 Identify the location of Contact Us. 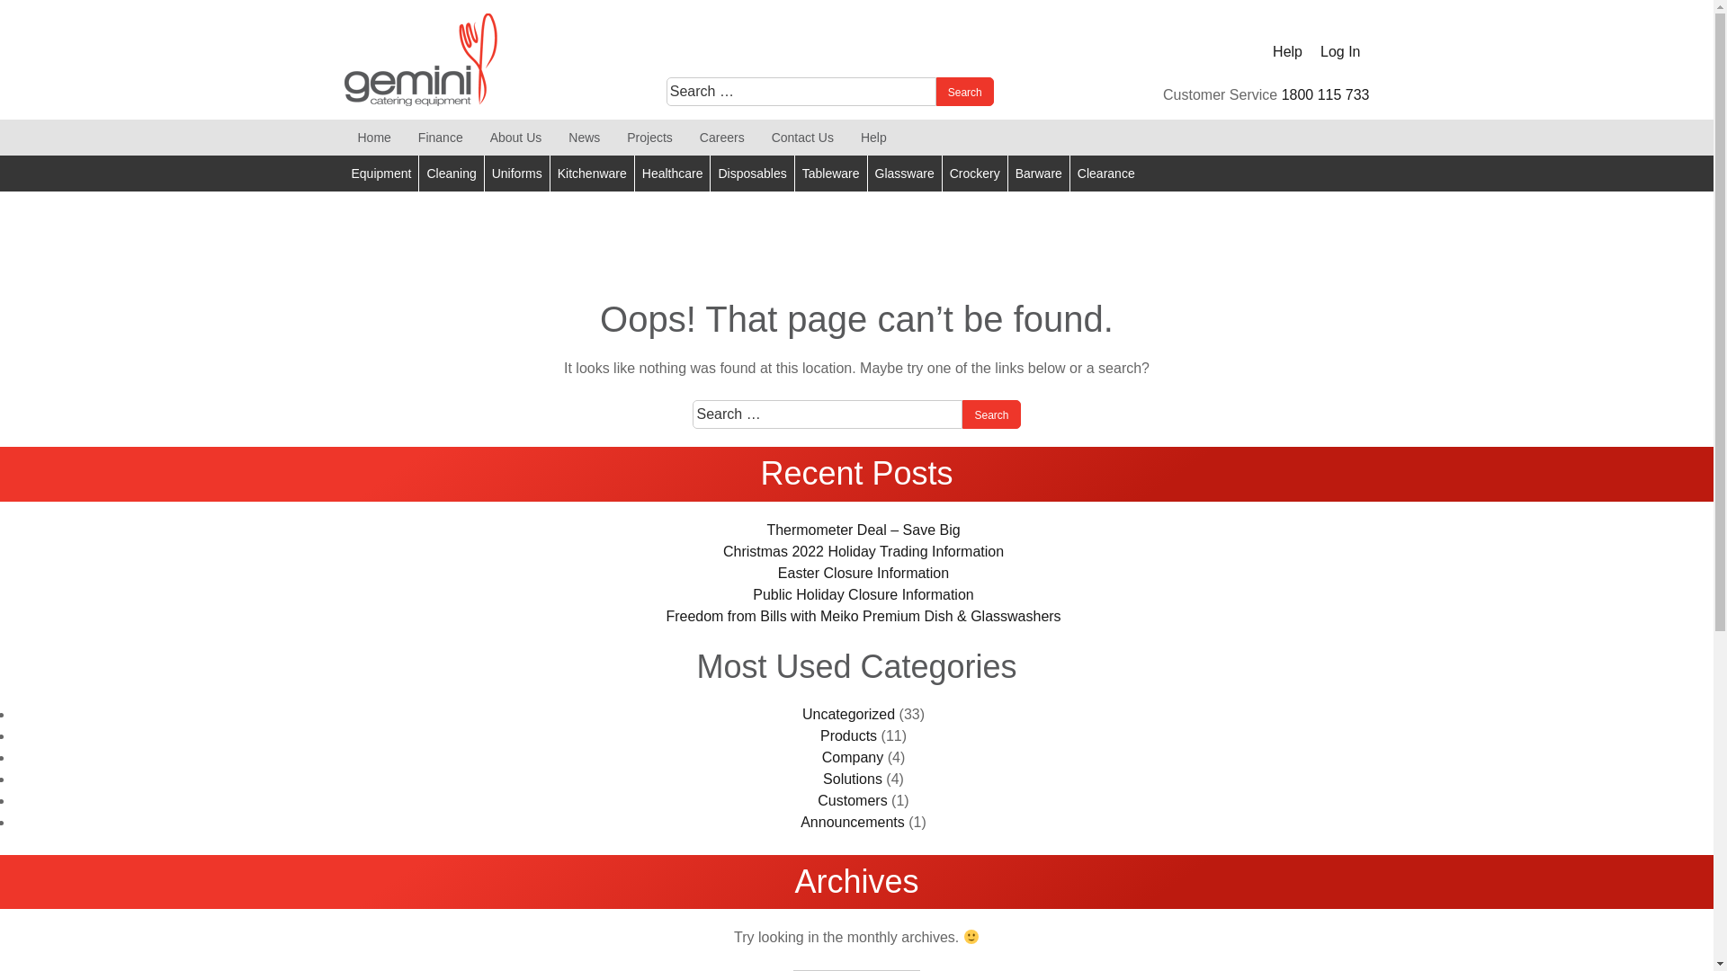
(802, 138).